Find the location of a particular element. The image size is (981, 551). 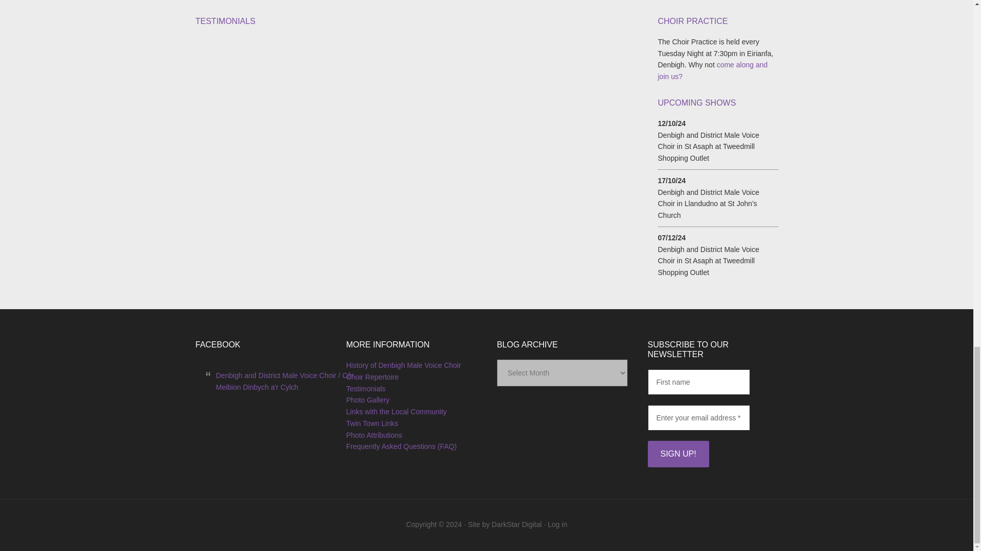

Photo Gallery is located at coordinates (368, 400).